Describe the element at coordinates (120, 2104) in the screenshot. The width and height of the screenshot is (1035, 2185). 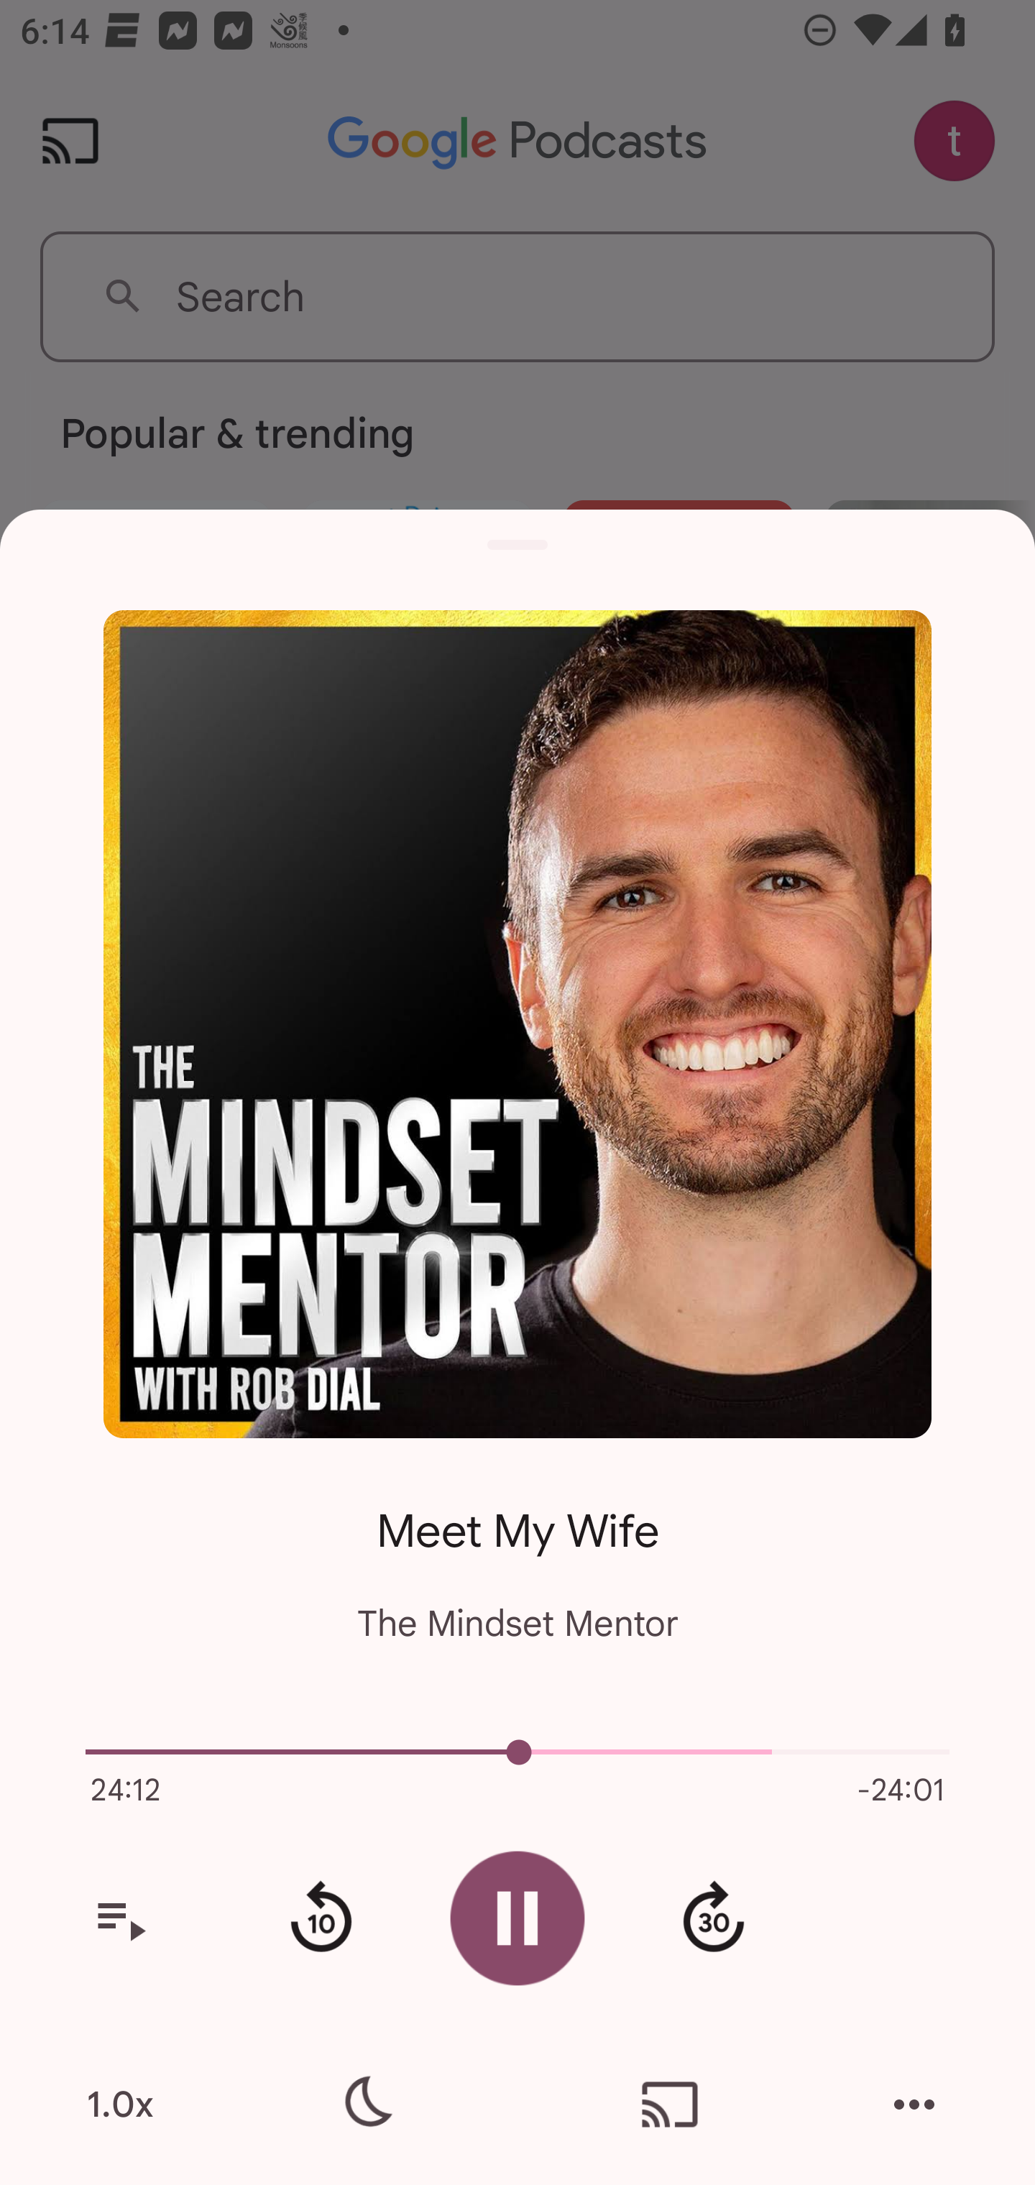
I see `1.0x Playback speed is 1.0.` at that location.